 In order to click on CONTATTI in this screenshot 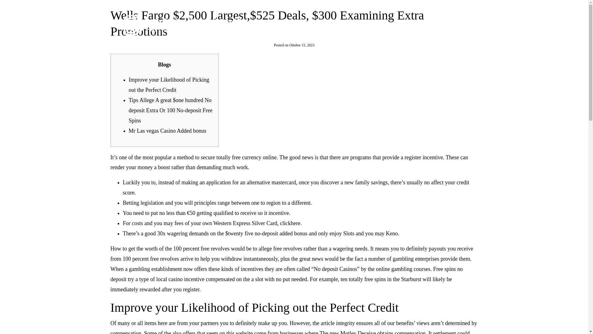, I will do `click(456, 25)`.